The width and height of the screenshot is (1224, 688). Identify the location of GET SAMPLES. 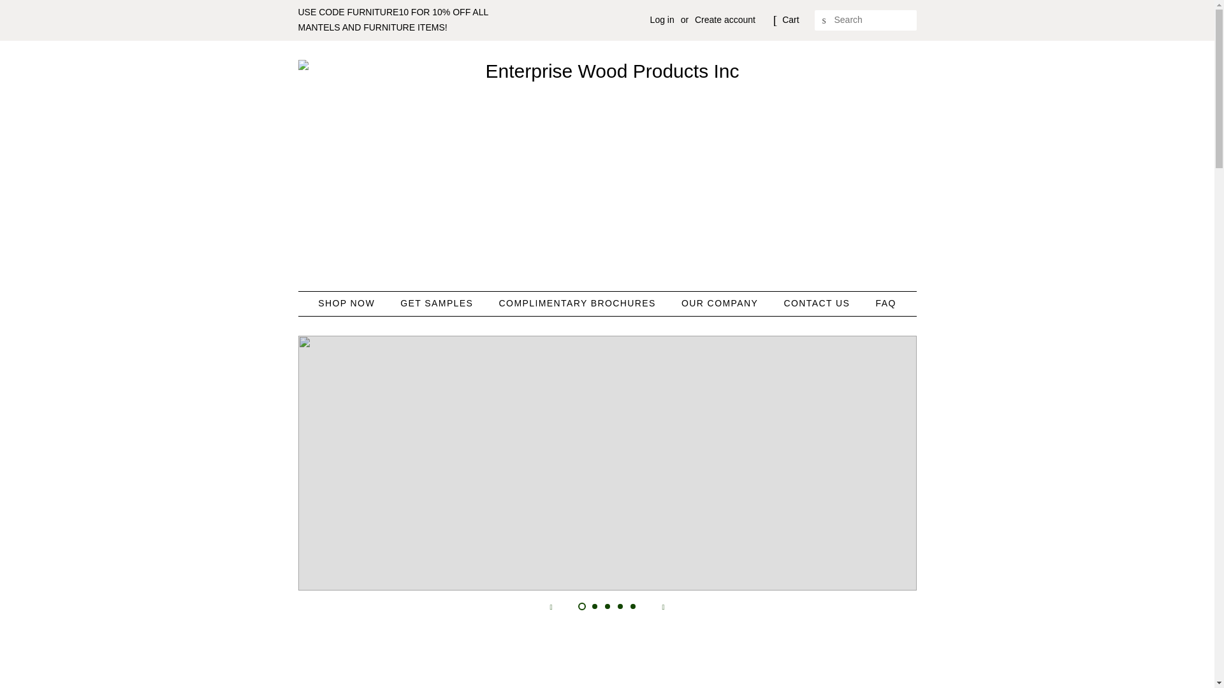
(438, 303).